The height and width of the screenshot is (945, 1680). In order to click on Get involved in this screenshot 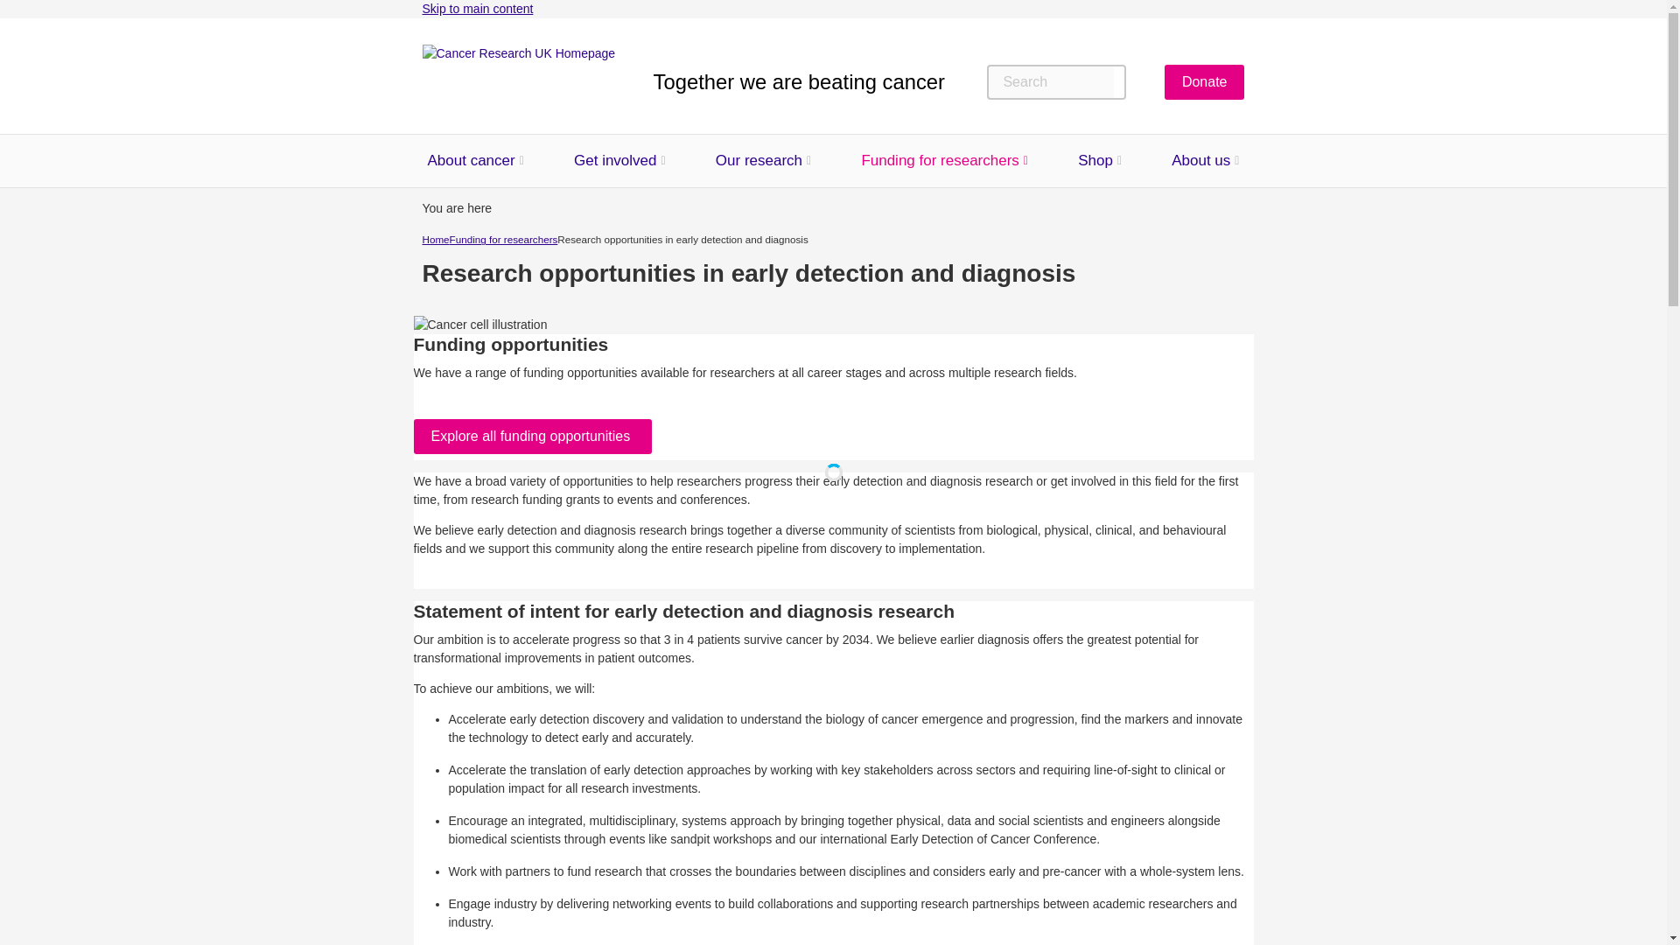, I will do `click(615, 161)`.